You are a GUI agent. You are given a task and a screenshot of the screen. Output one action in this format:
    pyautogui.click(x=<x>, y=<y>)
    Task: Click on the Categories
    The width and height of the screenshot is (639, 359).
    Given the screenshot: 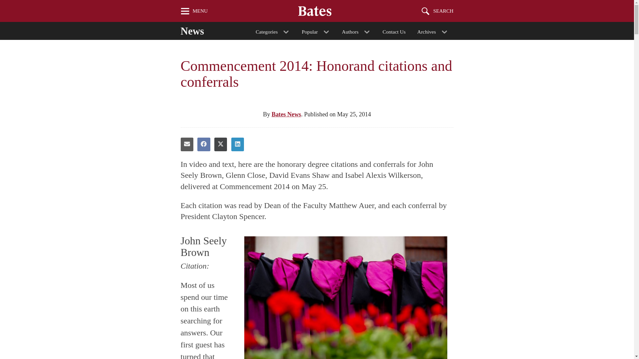 What is the action you would take?
    pyautogui.click(x=273, y=31)
    